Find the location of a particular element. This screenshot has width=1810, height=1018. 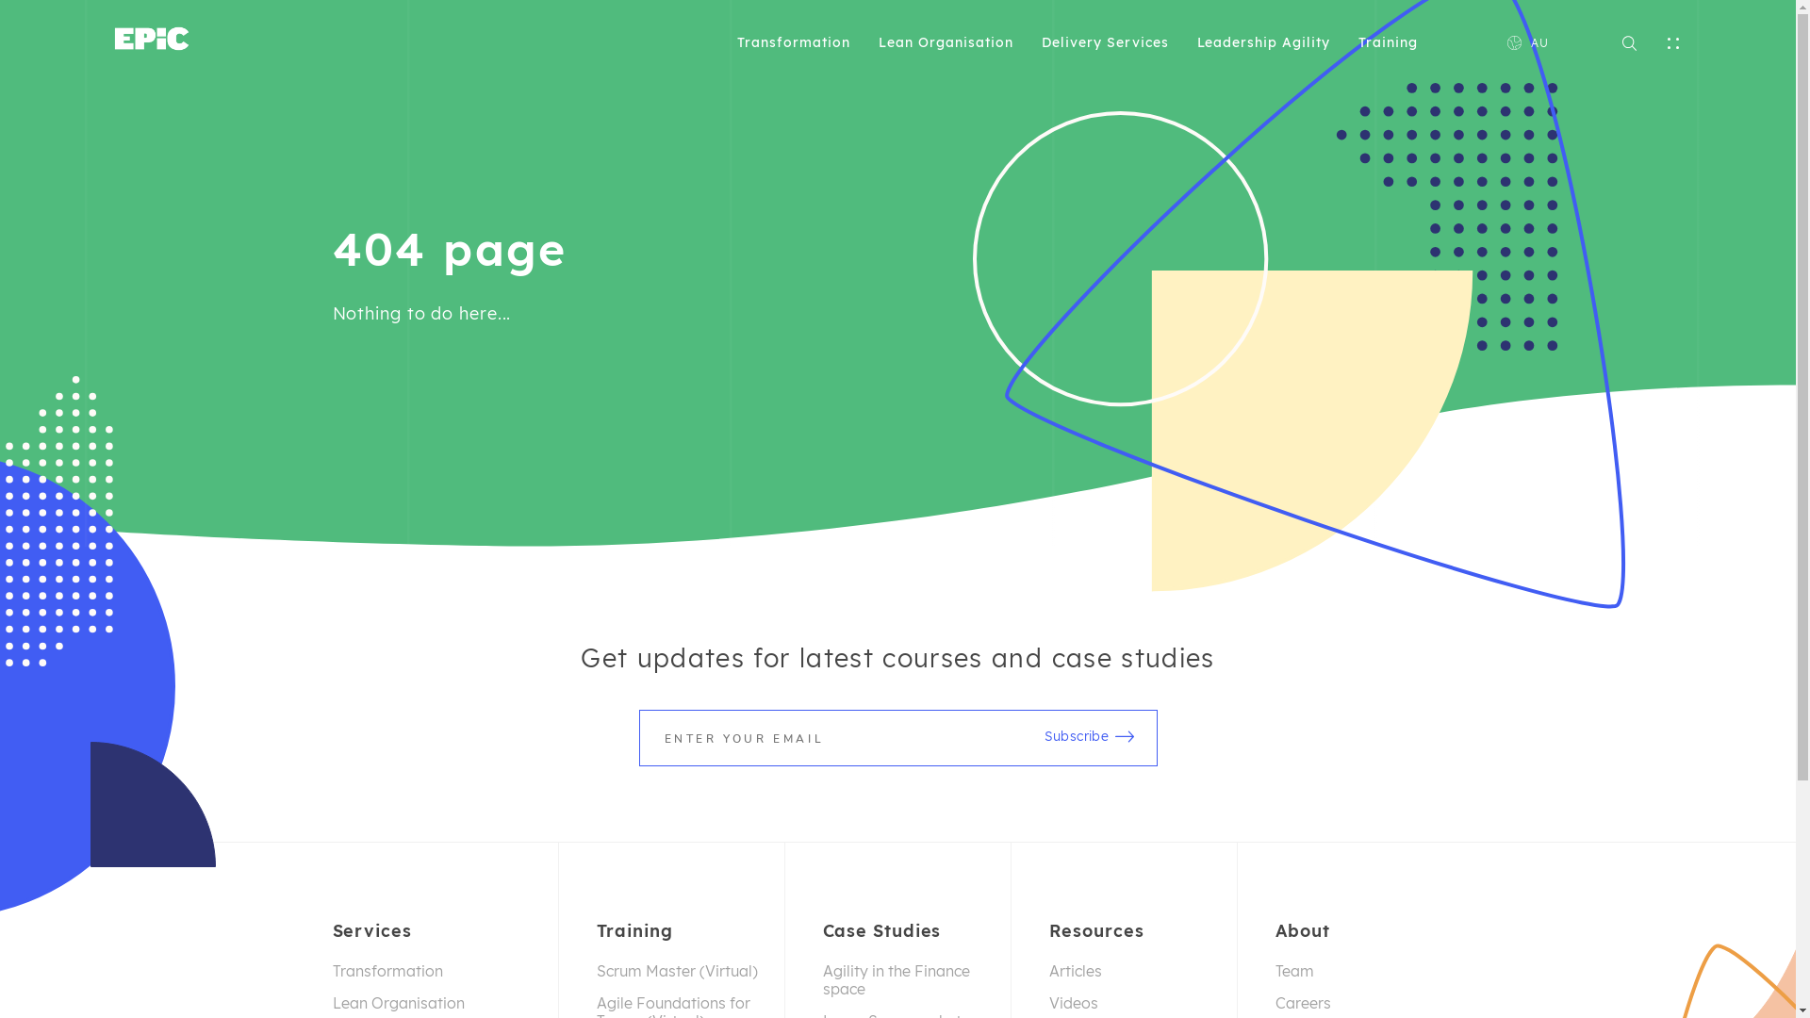

Lean Organisation is located at coordinates (441, 1003).